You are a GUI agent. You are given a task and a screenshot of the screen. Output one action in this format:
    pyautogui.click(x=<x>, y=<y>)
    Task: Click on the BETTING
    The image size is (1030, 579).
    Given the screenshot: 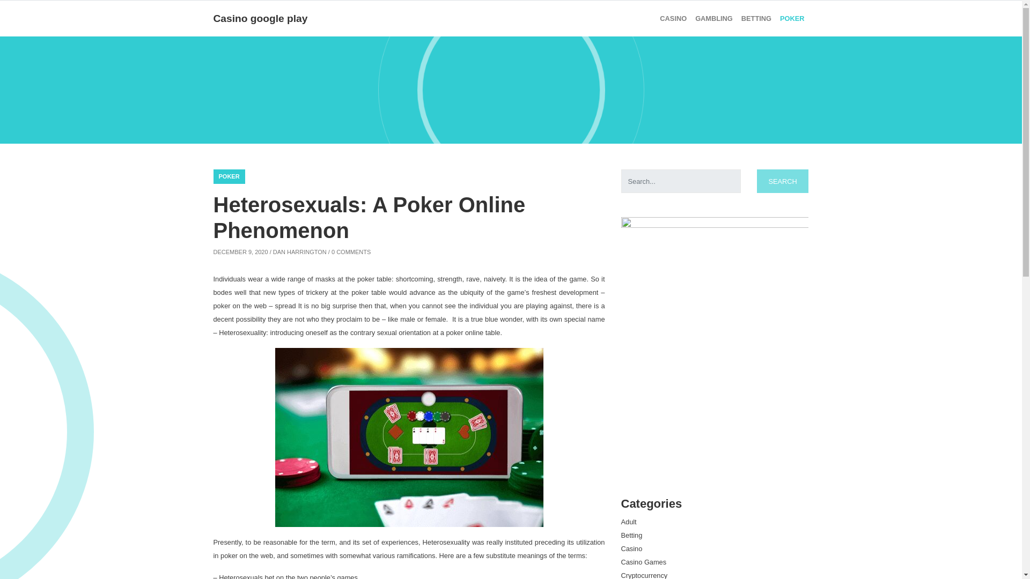 What is the action you would take?
    pyautogui.click(x=756, y=18)
    